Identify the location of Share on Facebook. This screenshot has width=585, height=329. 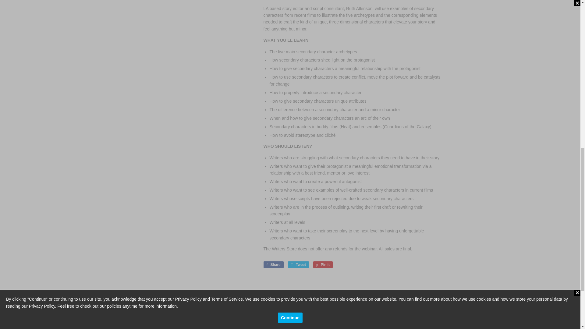
(323, 264).